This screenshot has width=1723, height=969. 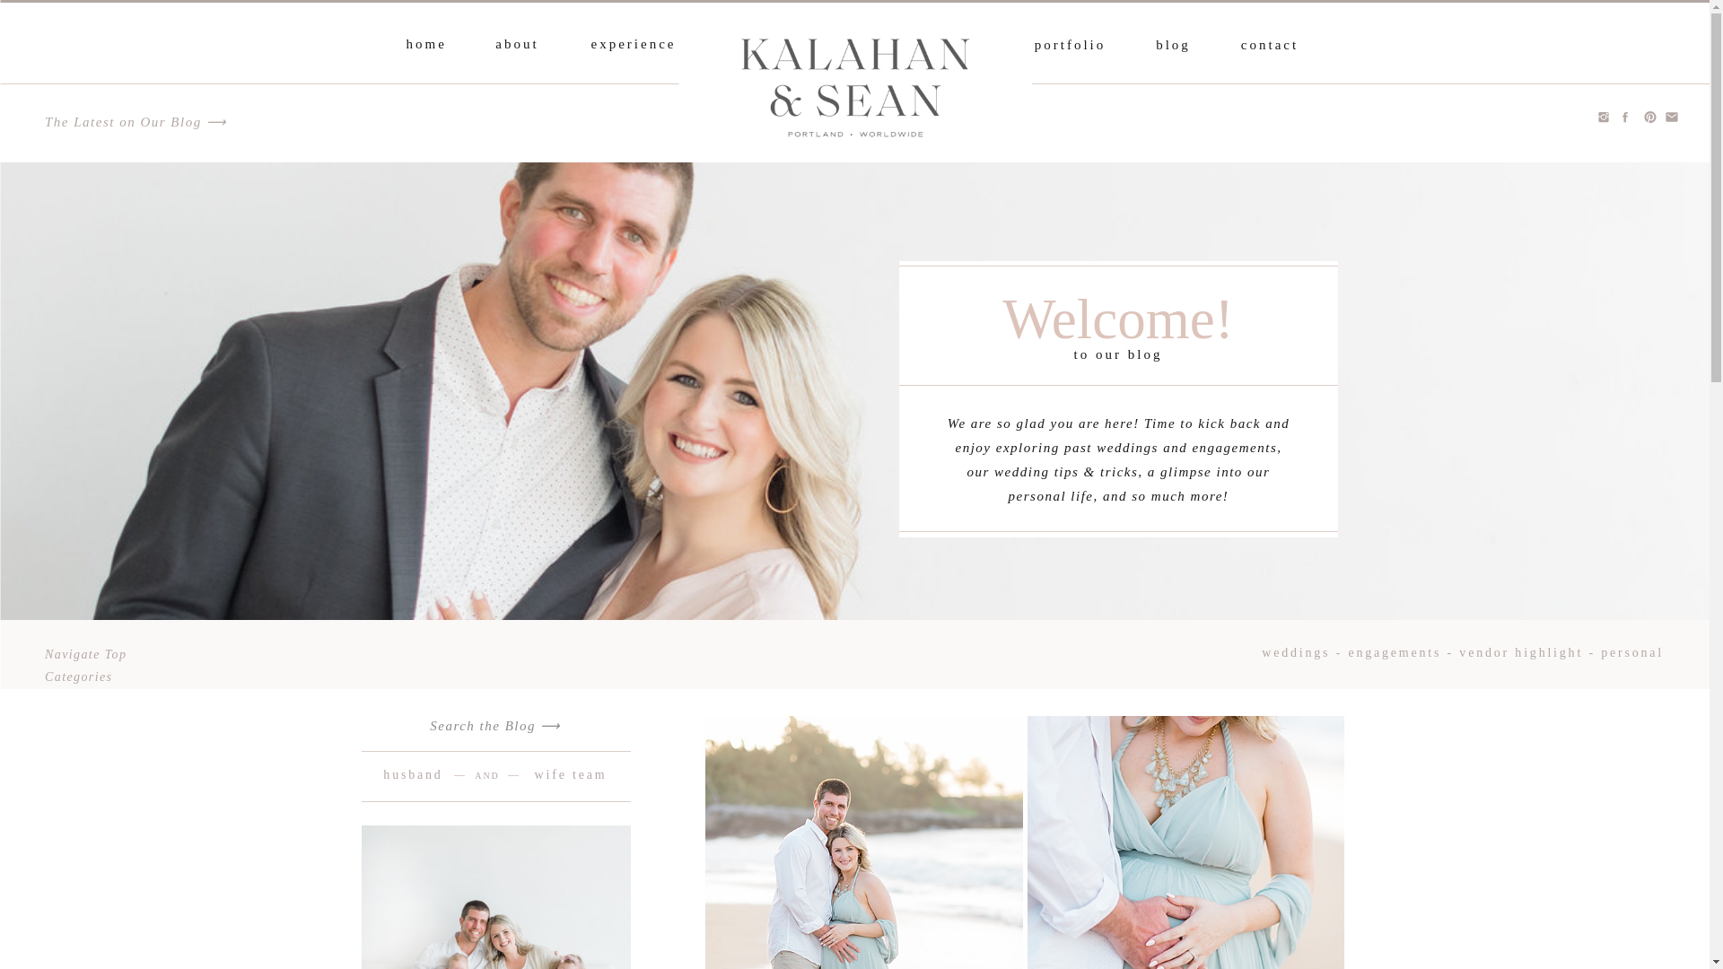 What do you see at coordinates (518, 43) in the screenshot?
I see `about` at bounding box center [518, 43].